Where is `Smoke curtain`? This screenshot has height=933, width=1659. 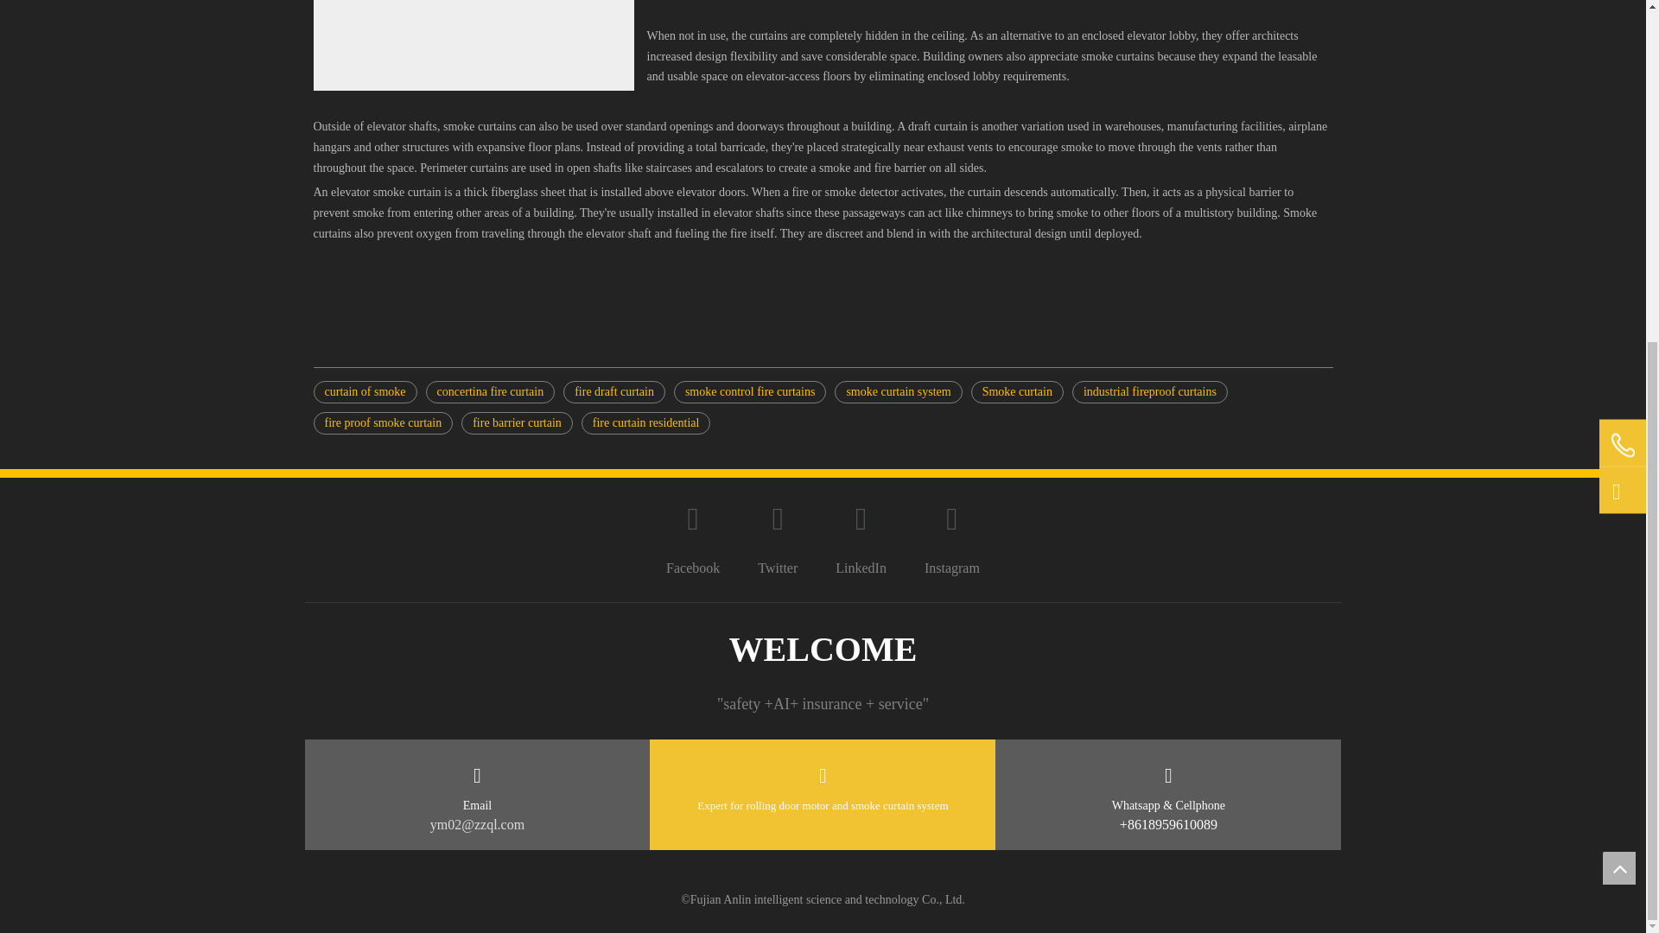 Smoke curtain is located at coordinates (1016, 391).